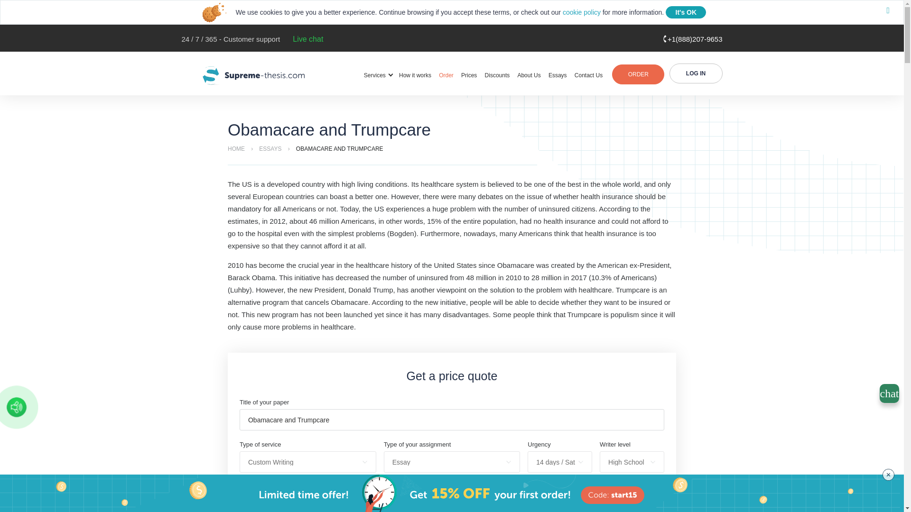 The width and height of the screenshot is (911, 512). Describe the element at coordinates (503, 503) in the screenshot. I see `AUD` at that location.